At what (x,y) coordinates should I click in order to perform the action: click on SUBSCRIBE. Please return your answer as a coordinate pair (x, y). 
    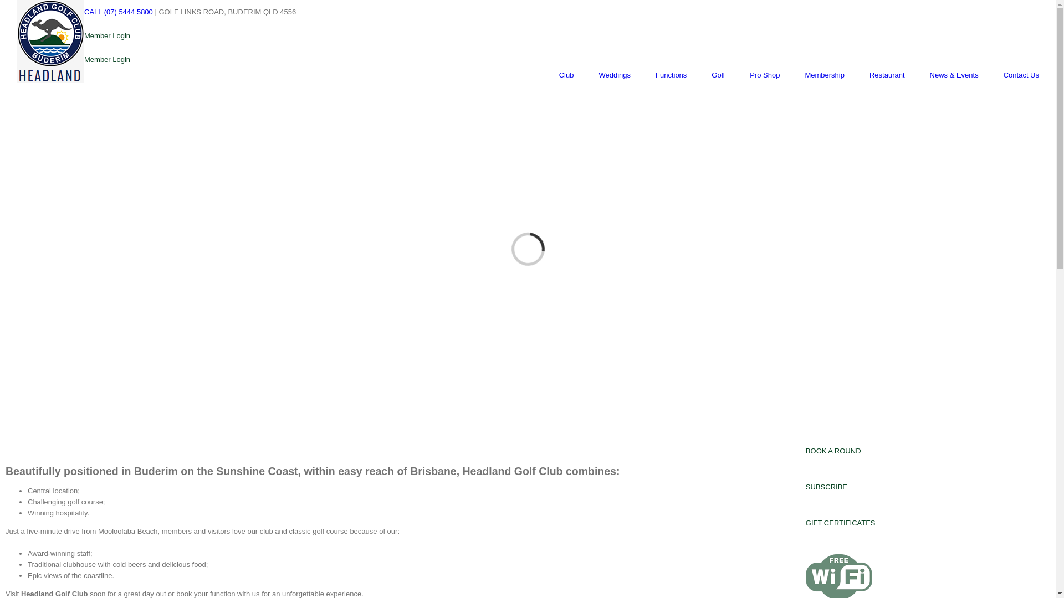
    Looking at the image, I should click on (827, 487).